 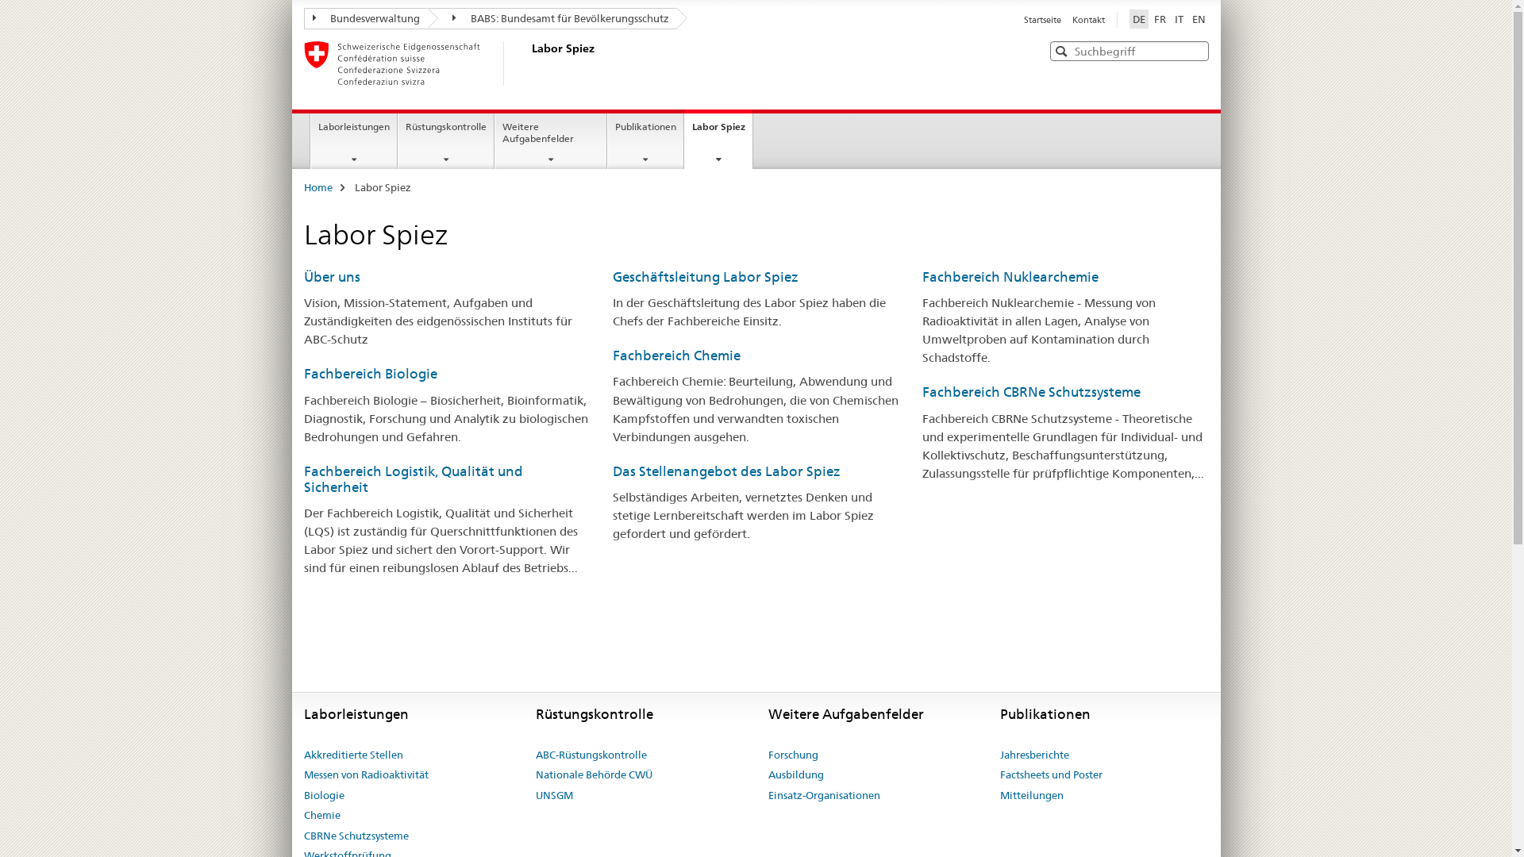 I want to click on Jahresberichte, so click(x=1035, y=755).